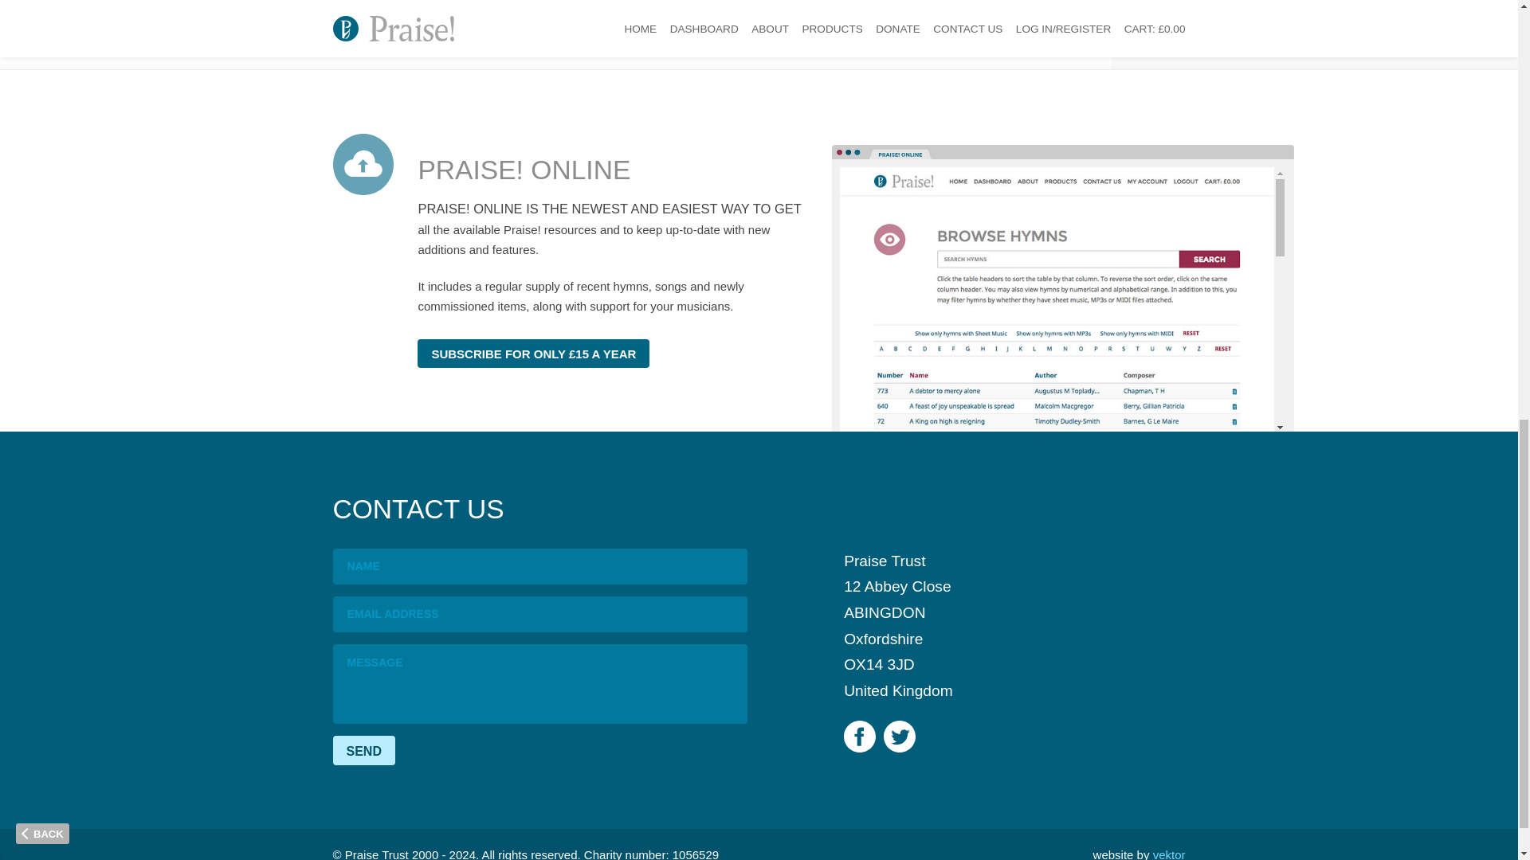 The height and width of the screenshot is (860, 1530). I want to click on Facebook, so click(859, 737).